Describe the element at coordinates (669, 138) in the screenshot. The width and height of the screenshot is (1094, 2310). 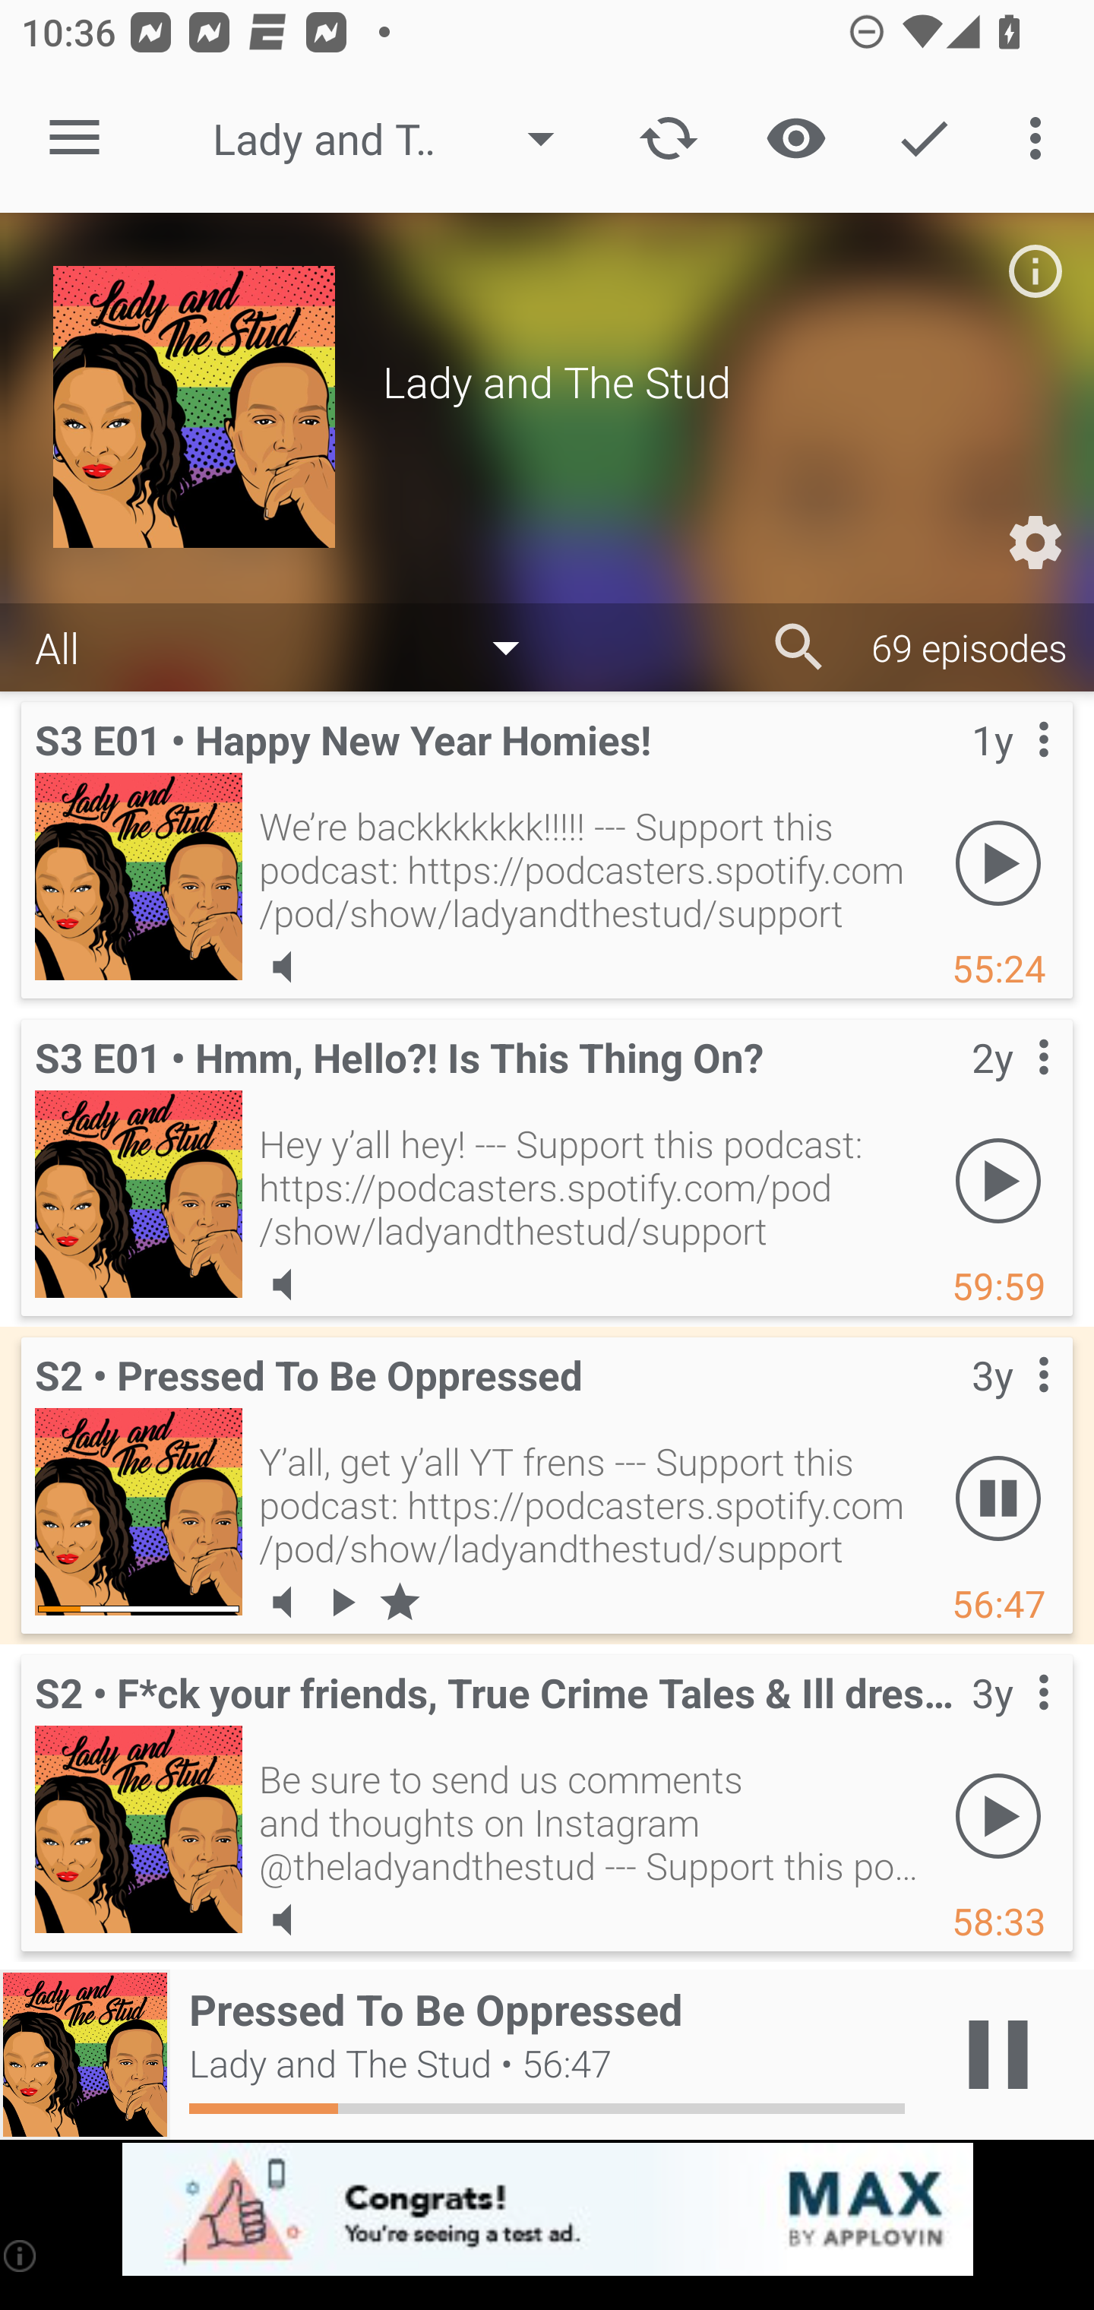
I see `Update` at that location.